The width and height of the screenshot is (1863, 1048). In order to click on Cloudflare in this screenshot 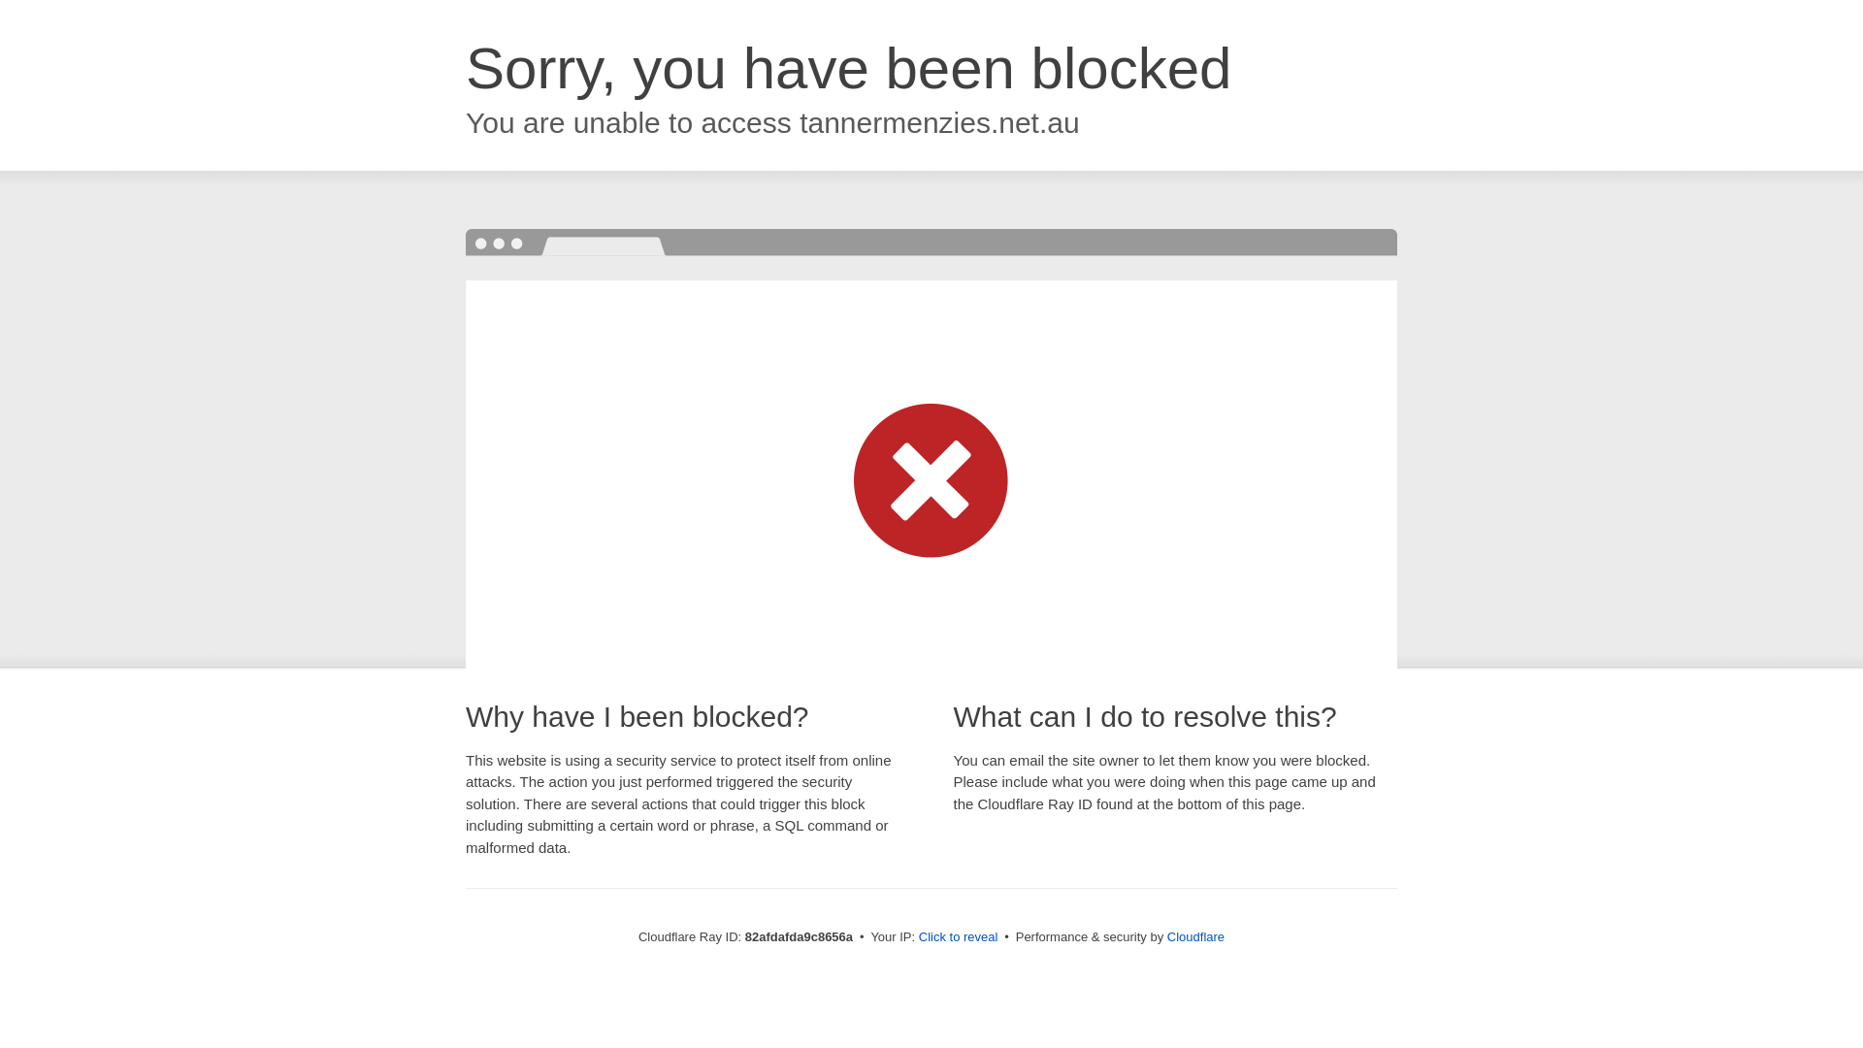, I will do `click(1195, 937)`.